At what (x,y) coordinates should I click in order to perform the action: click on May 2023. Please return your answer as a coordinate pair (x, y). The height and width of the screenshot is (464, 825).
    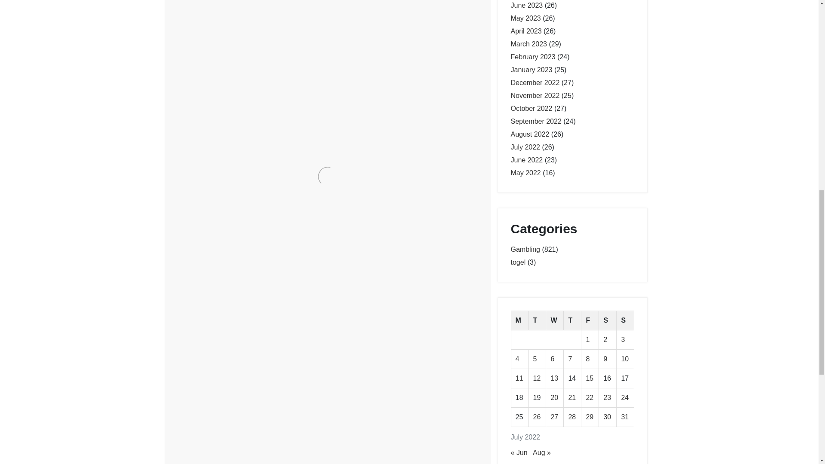
    Looking at the image, I should click on (525, 18).